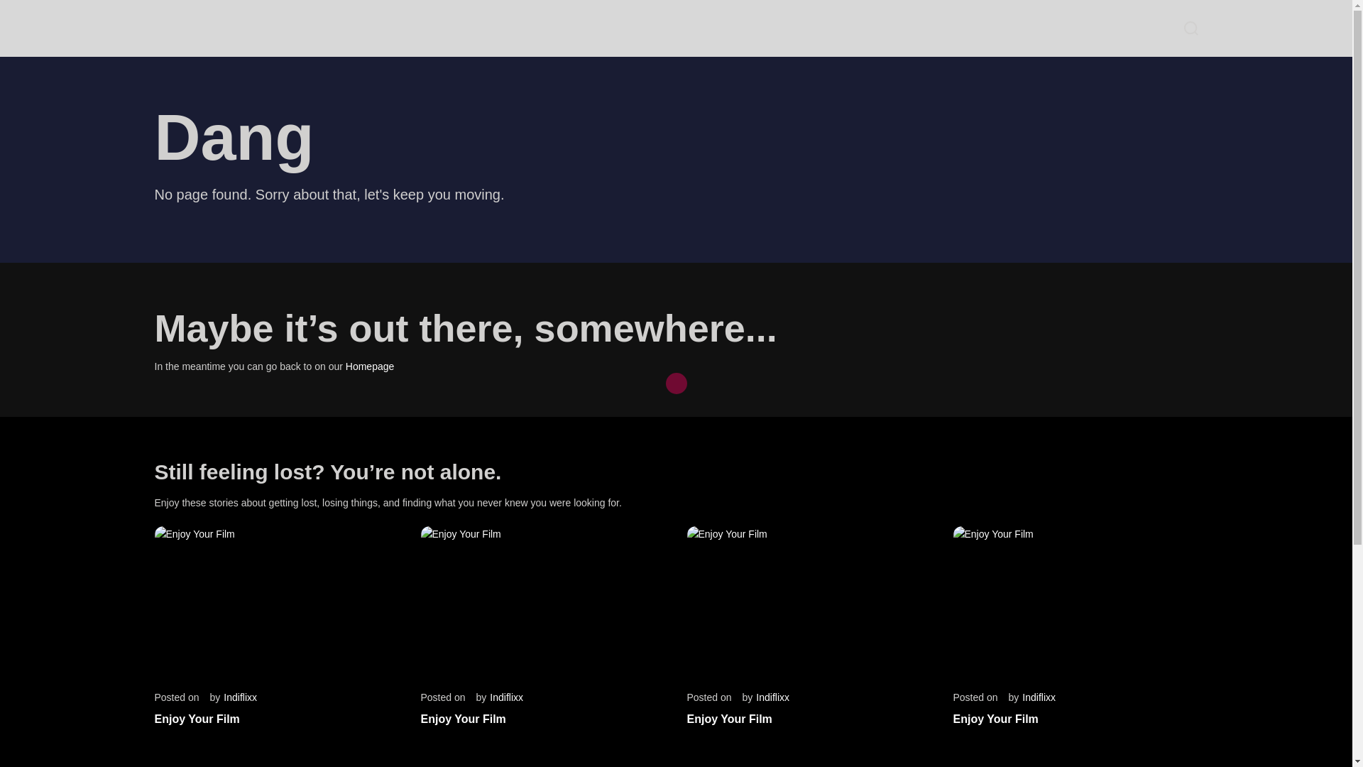 This screenshot has width=1363, height=767. Describe the element at coordinates (371, 366) in the screenshot. I see `Homepage` at that location.